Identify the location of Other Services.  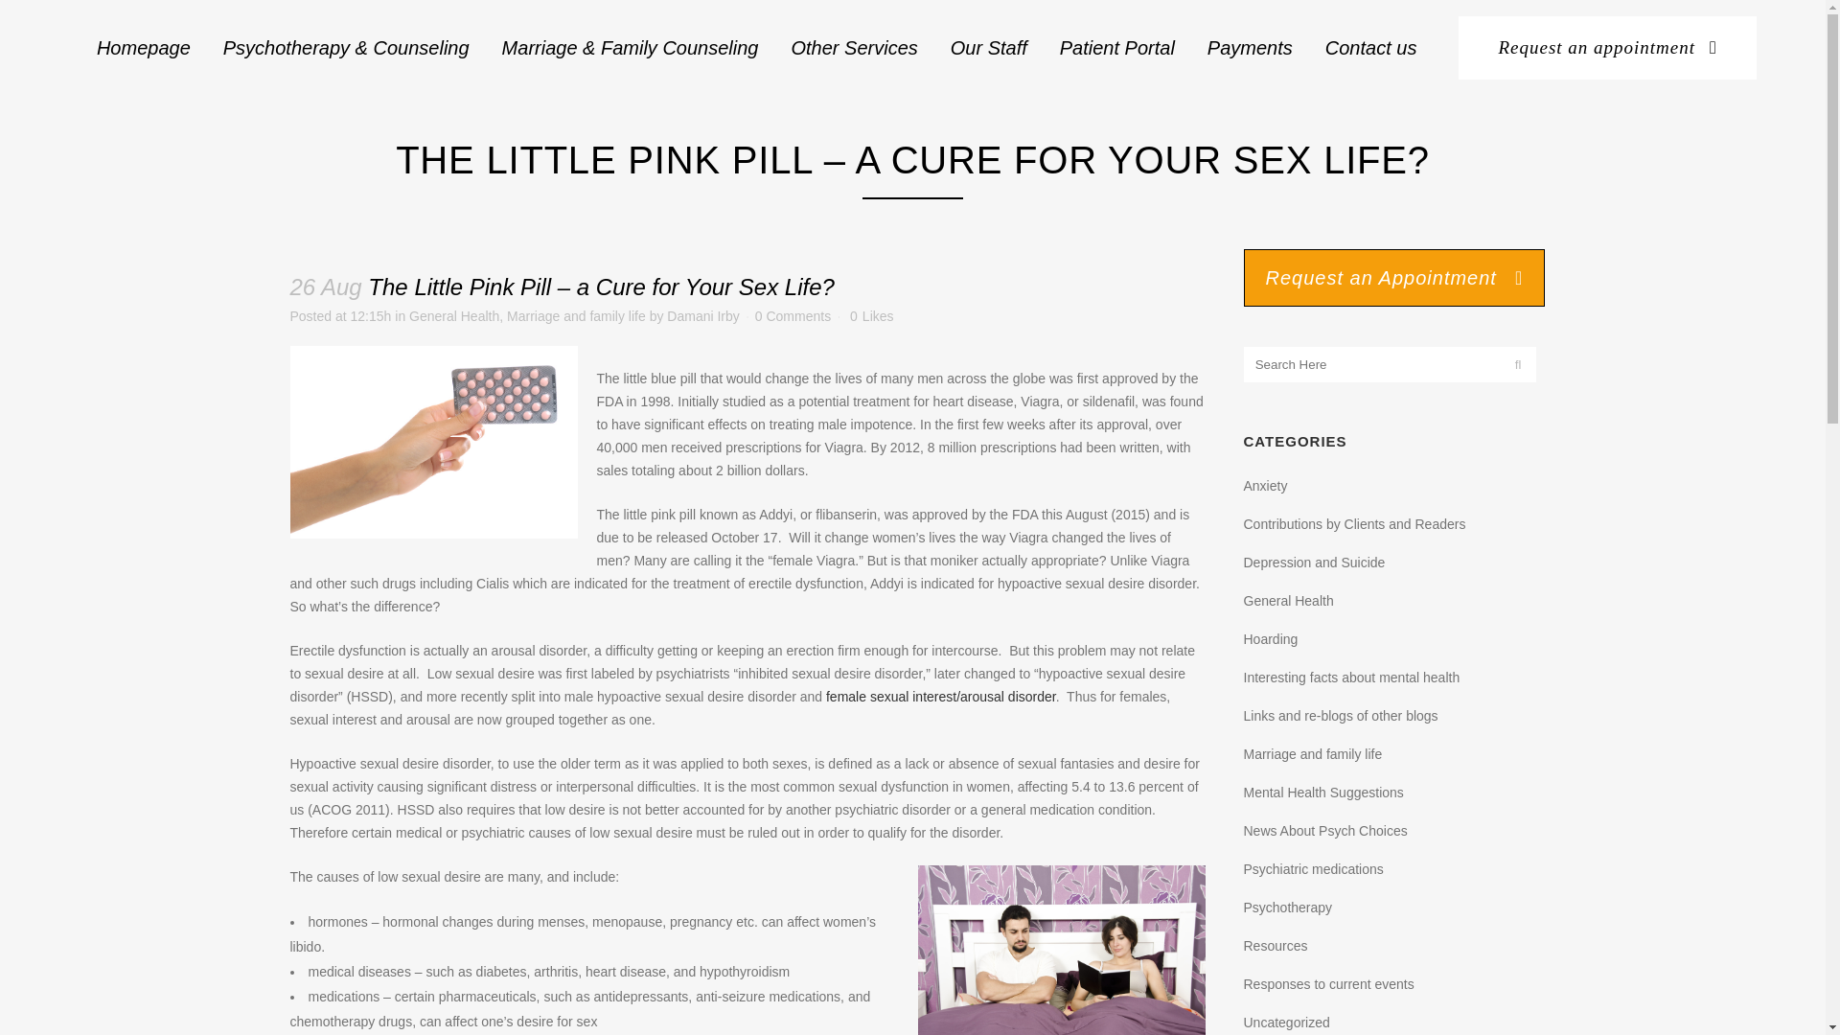
(853, 48).